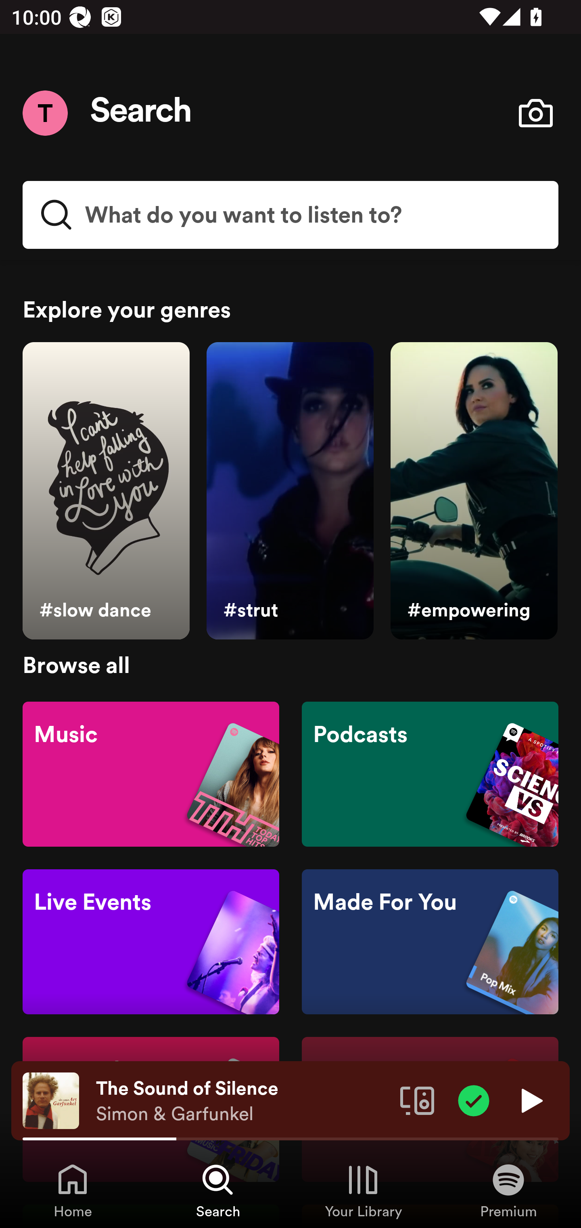 This screenshot has width=581, height=1228. I want to click on Music, so click(151, 773).